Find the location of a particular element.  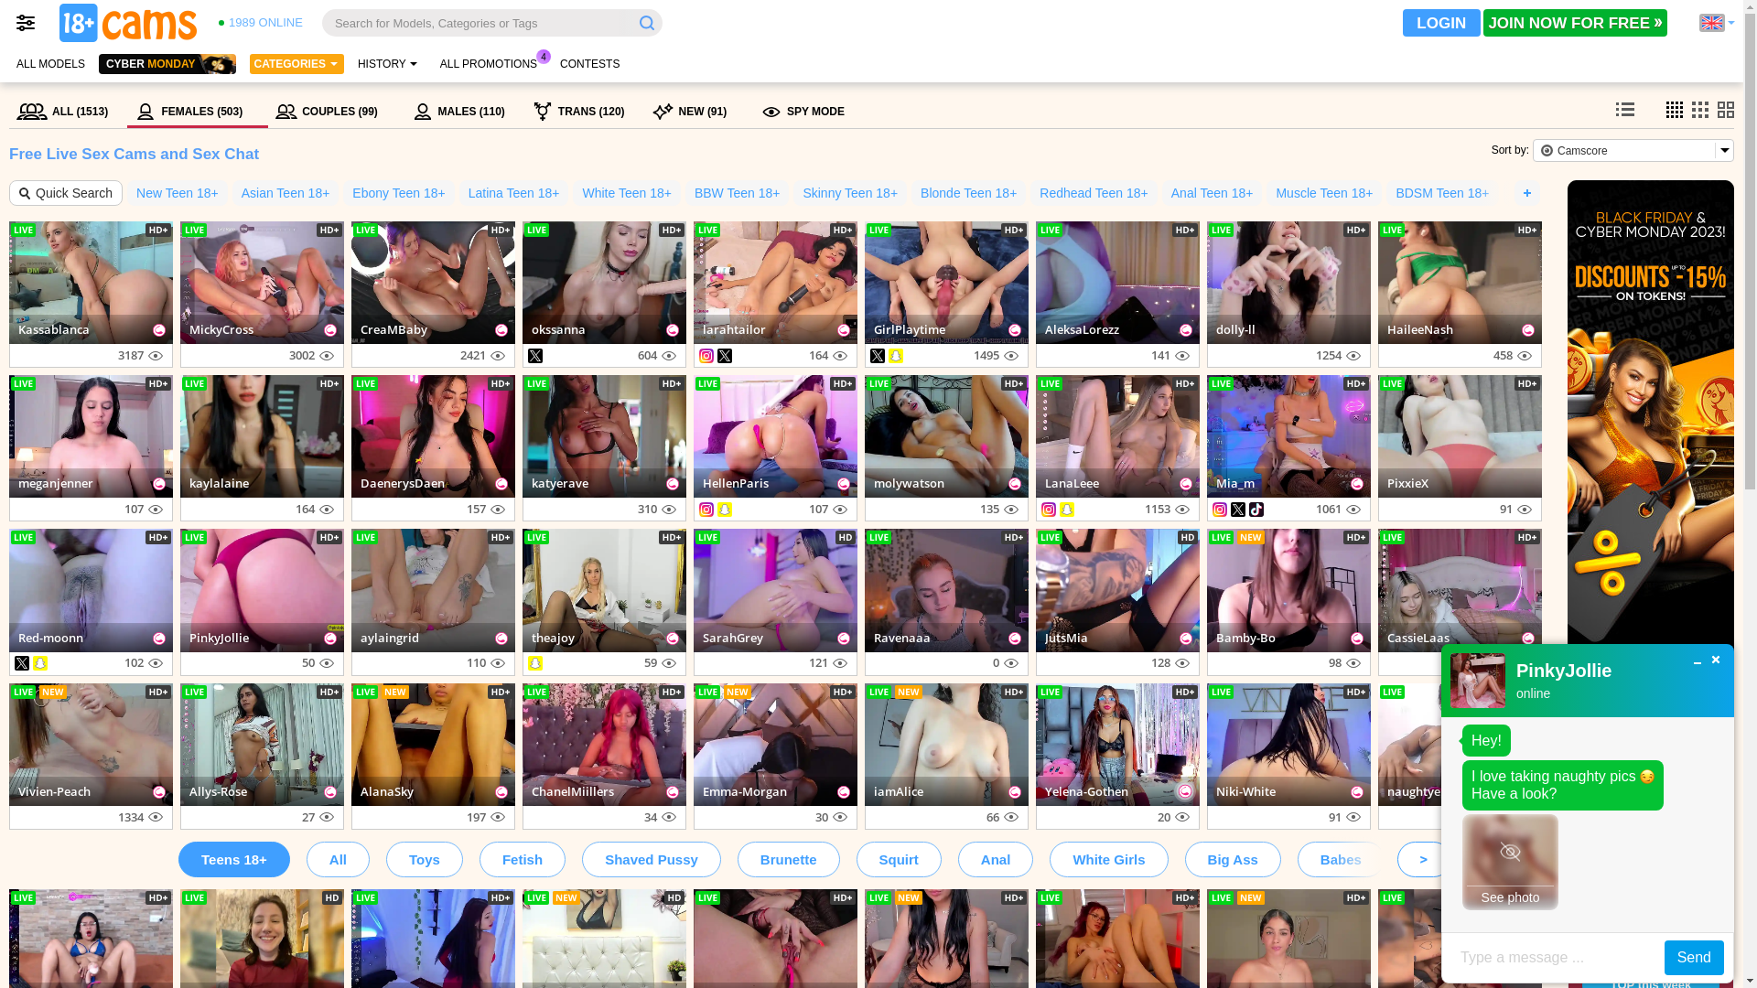

Skinny Teen 18+ is located at coordinates (850, 193).